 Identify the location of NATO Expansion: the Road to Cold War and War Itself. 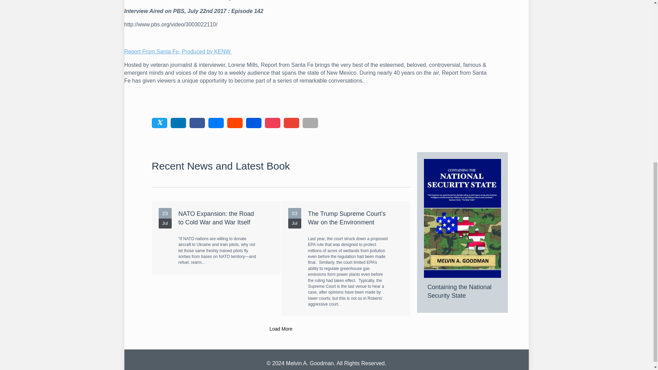
(216, 238).